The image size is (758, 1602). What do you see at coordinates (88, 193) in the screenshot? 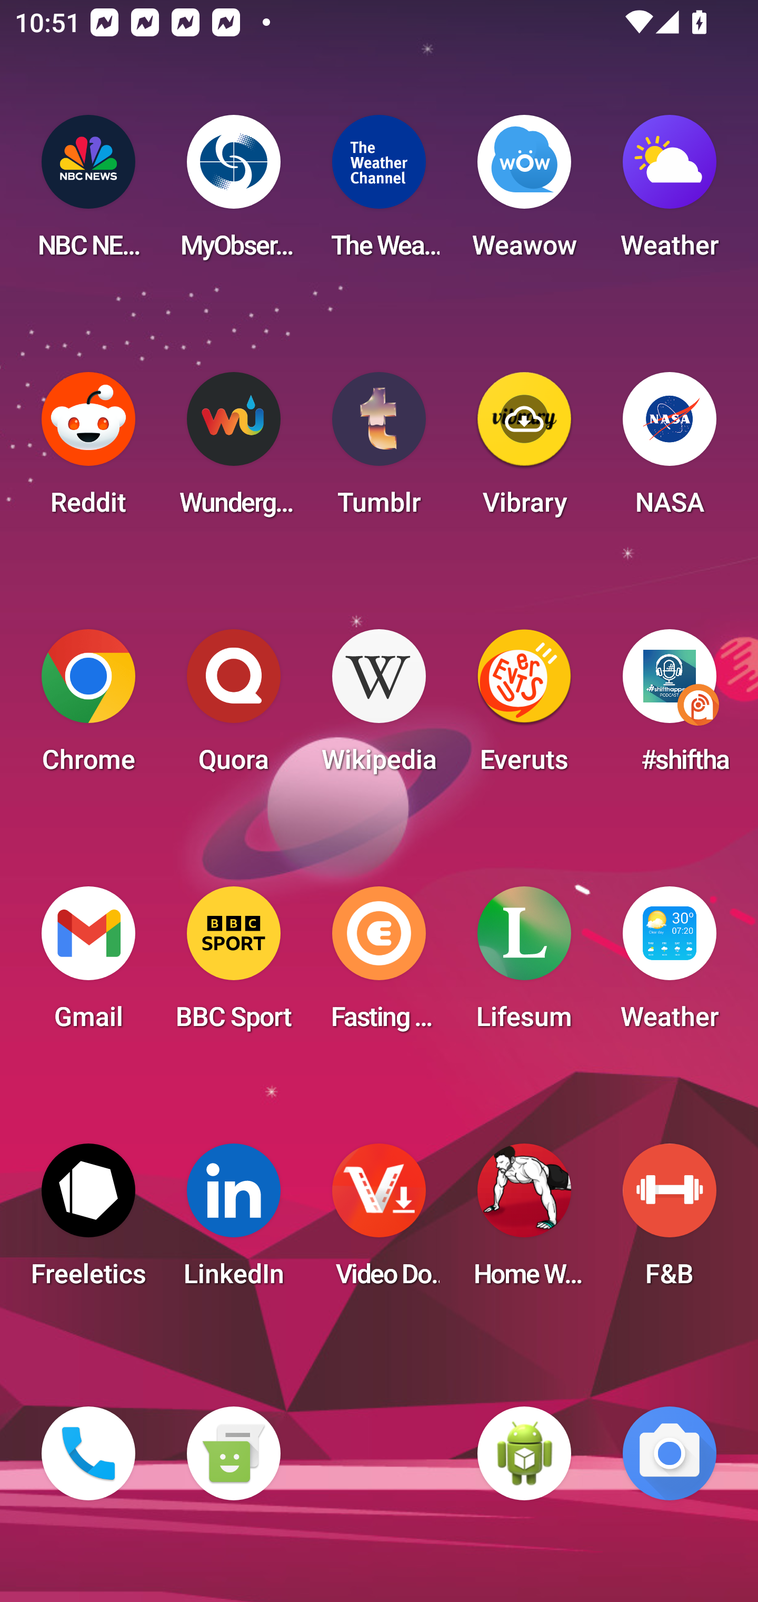
I see `NBC NEWS` at bounding box center [88, 193].